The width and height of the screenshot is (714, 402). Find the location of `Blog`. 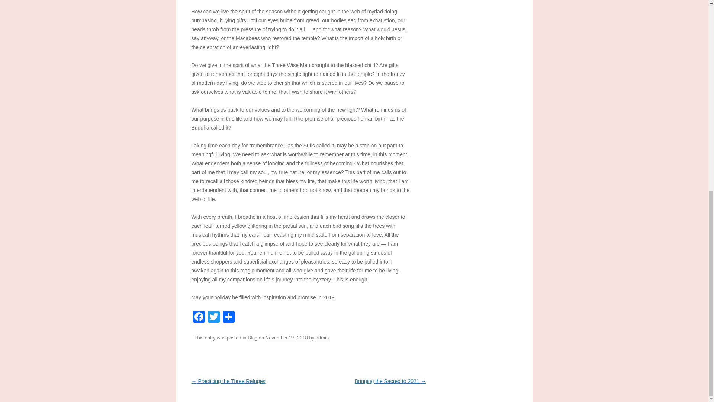

Blog is located at coordinates (252, 337).